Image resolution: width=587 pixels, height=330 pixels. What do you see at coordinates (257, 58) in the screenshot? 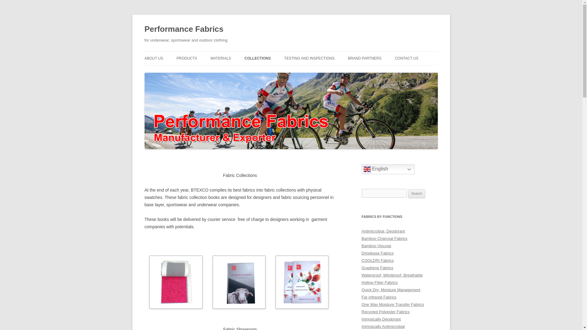
I see `COLLECTIONS` at bounding box center [257, 58].